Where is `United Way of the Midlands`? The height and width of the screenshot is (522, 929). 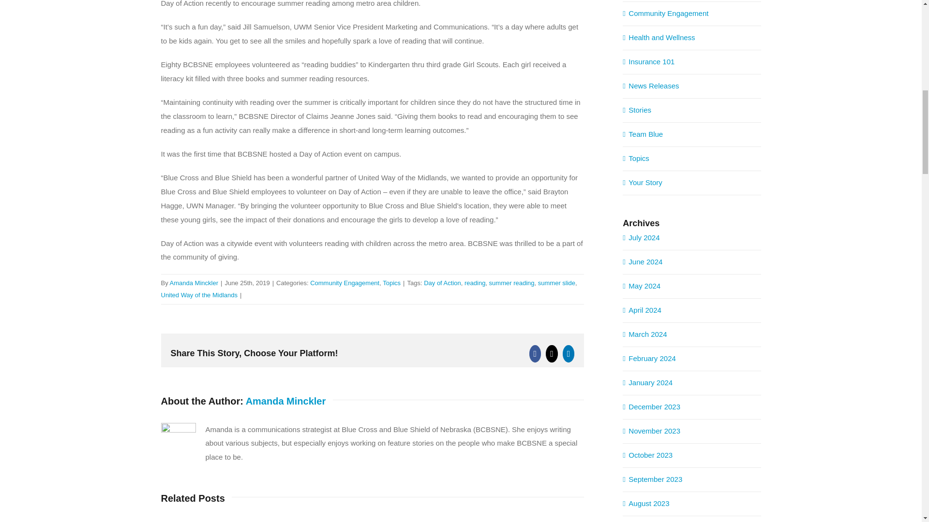 United Way of the Midlands is located at coordinates (198, 295).